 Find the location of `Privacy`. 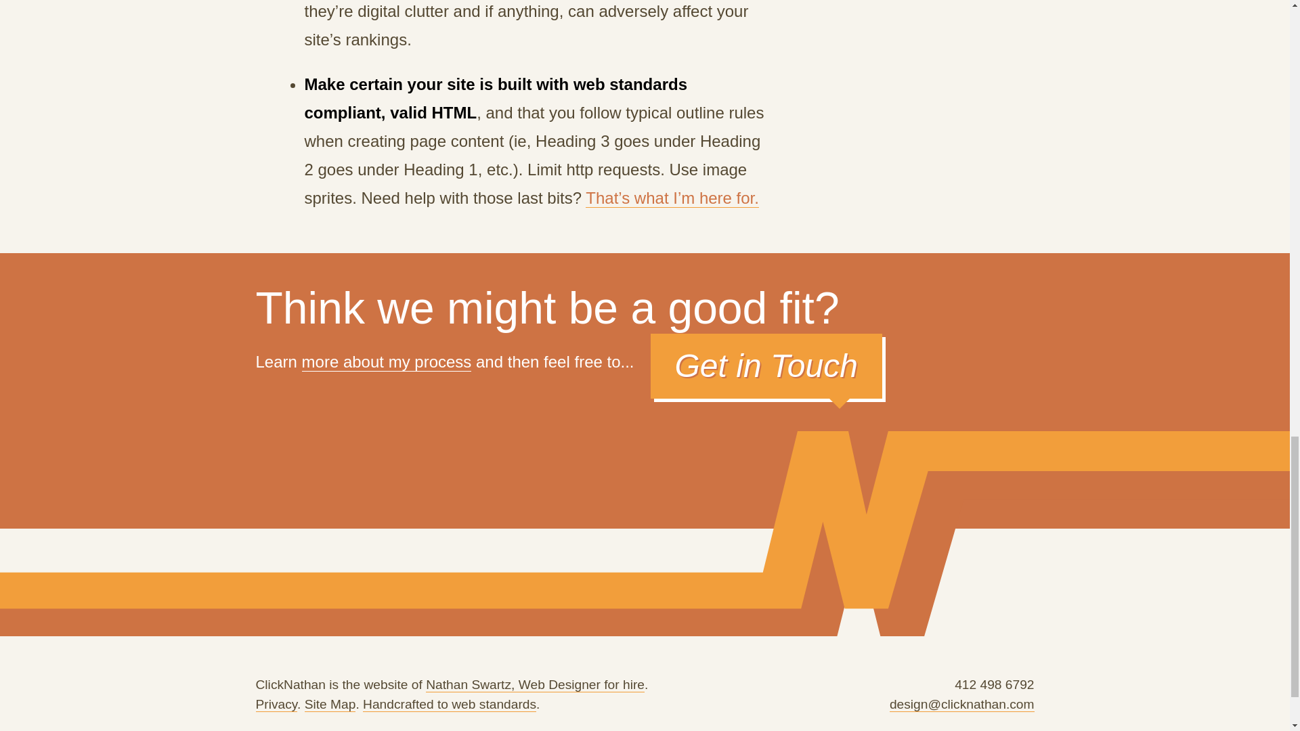

Privacy is located at coordinates (276, 704).